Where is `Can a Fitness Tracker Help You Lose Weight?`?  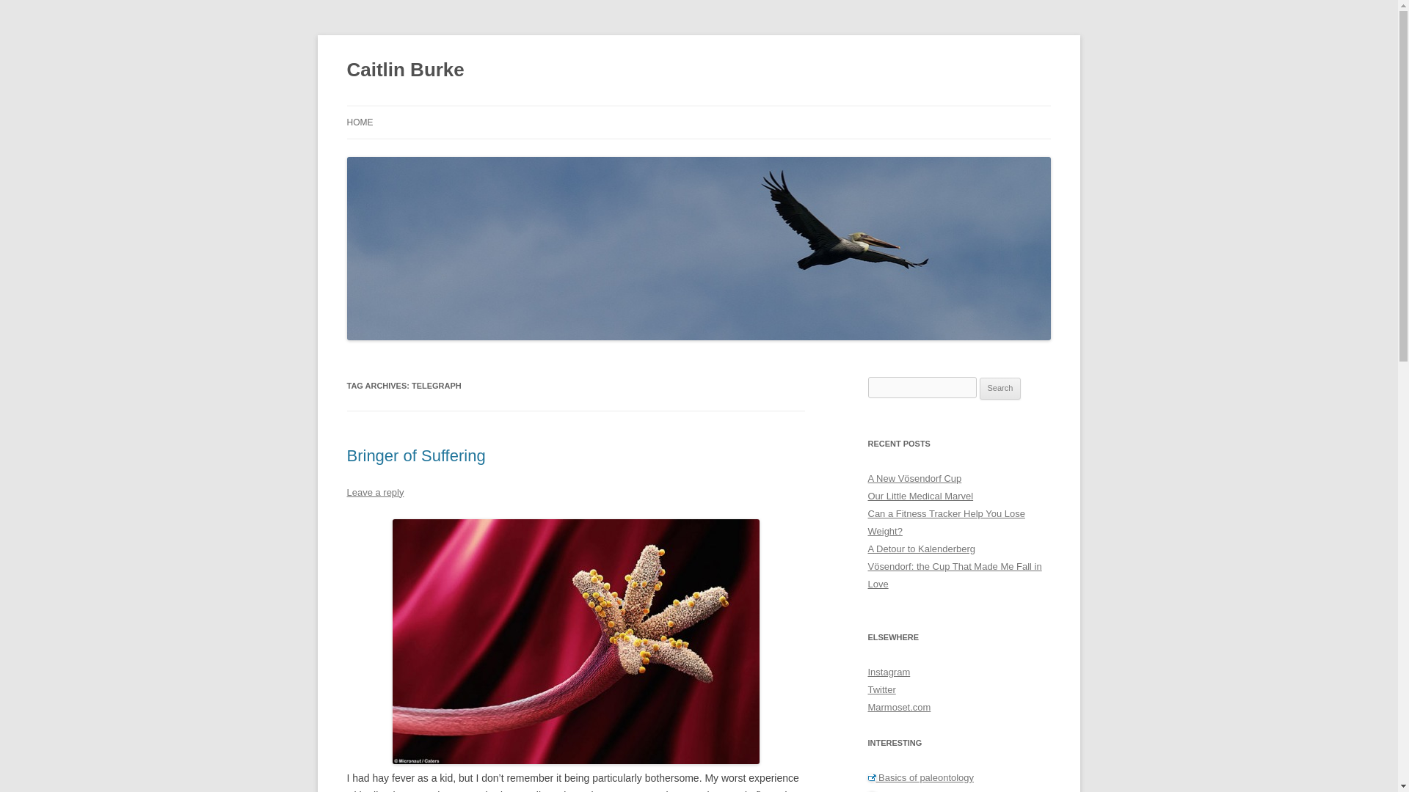
Can a Fitness Tracker Help You Lose Weight? is located at coordinates (945, 522).